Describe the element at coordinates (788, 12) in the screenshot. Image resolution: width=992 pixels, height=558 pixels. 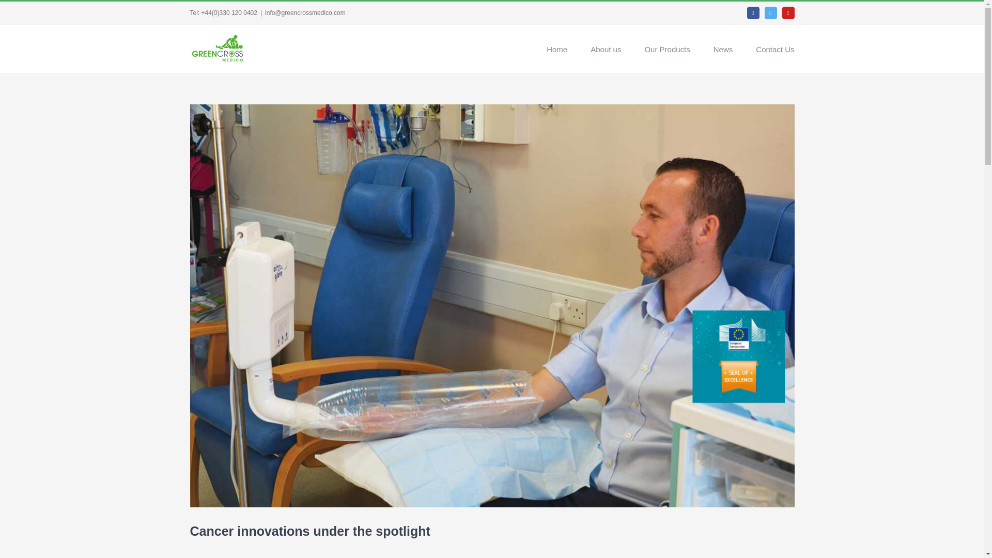
I see `YouTube` at that location.